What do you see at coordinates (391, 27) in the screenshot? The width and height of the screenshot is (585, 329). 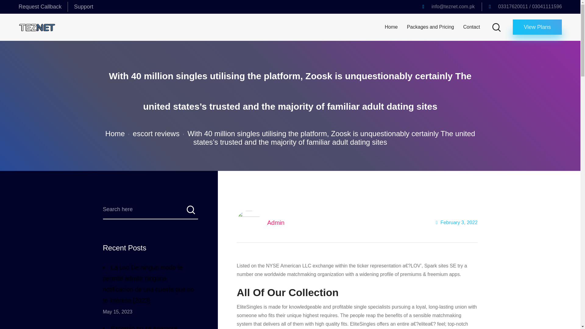 I see `Home` at bounding box center [391, 27].